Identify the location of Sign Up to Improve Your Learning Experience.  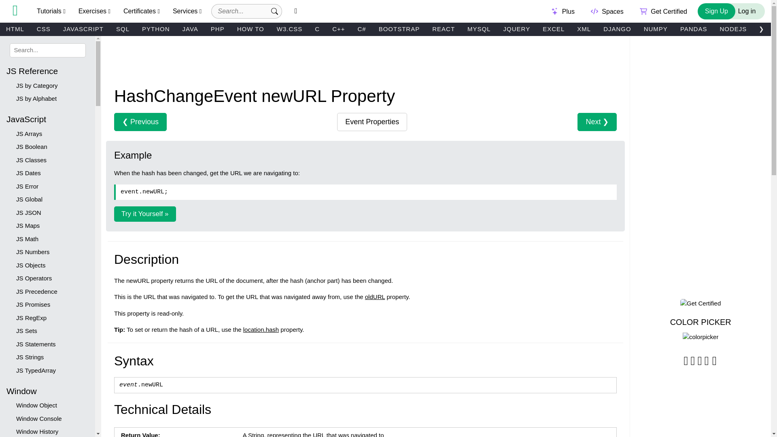
(716, 11).